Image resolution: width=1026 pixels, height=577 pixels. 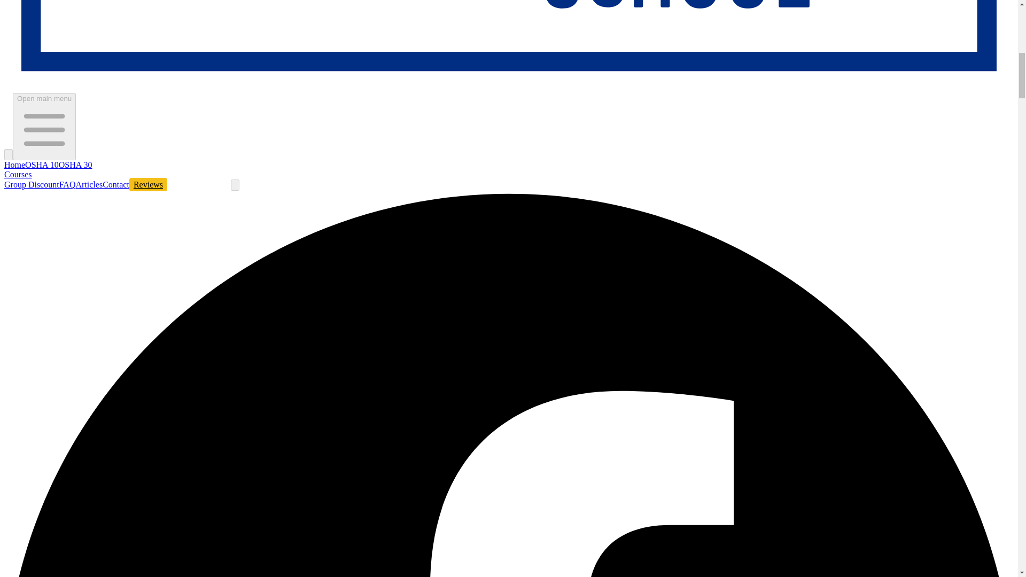 What do you see at coordinates (115, 184) in the screenshot?
I see `Contact` at bounding box center [115, 184].